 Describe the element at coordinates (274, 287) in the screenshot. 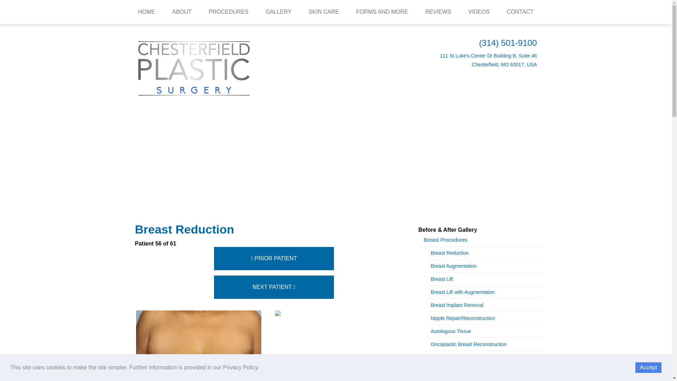

I see `Next Breast Reduction Case` at that location.